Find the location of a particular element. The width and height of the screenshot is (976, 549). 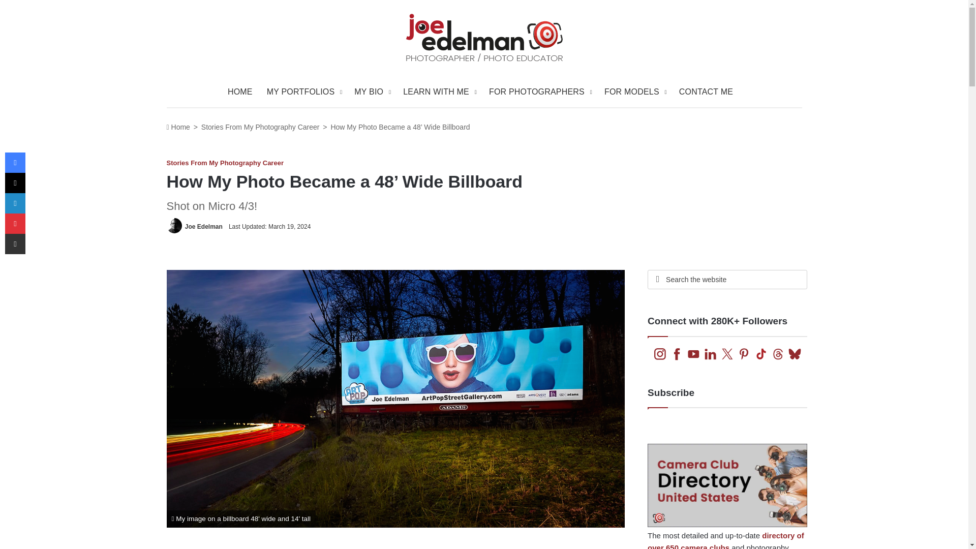

MY BIO is located at coordinates (372, 91).